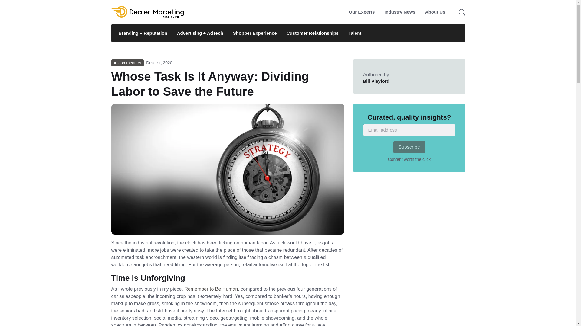 This screenshot has height=326, width=581. I want to click on Bill Playford, so click(255, 33).